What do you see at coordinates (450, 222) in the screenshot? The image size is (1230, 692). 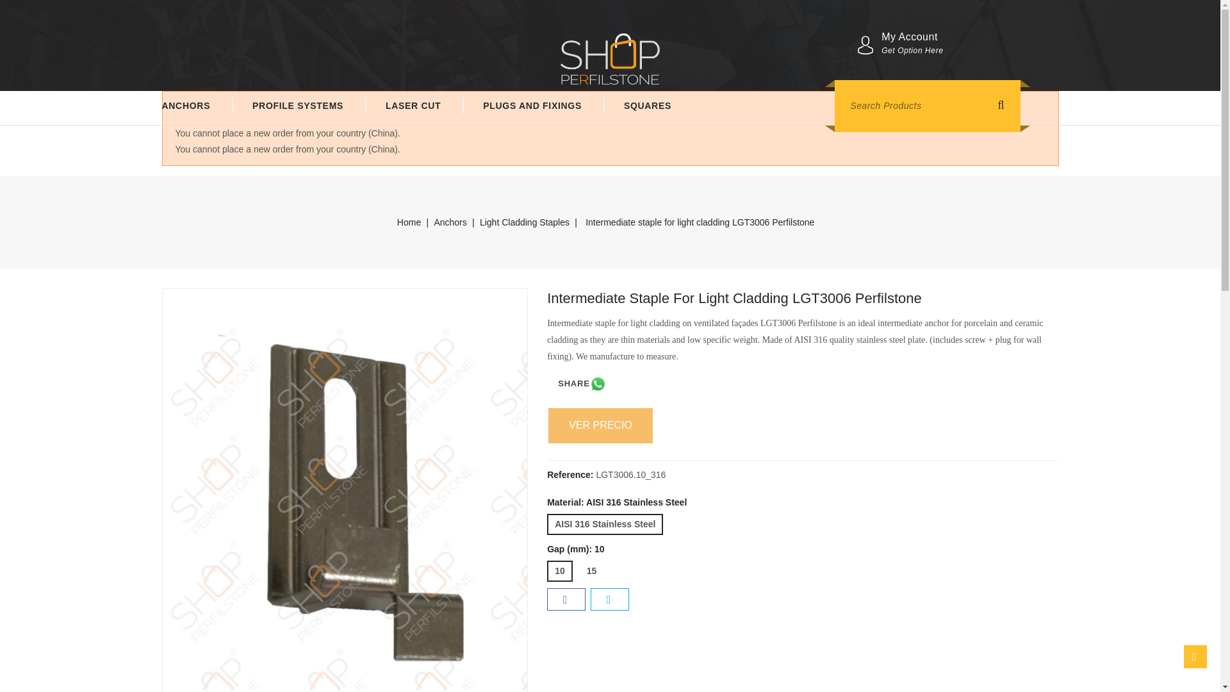 I see `Anchors` at bounding box center [450, 222].